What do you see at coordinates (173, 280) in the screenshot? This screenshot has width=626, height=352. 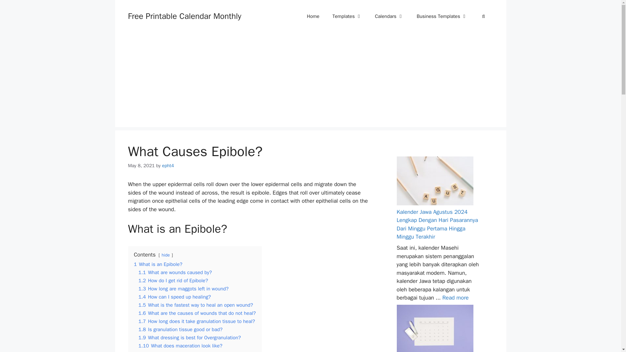 I see `1.2 How do I get rid of Epibole?` at bounding box center [173, 280].